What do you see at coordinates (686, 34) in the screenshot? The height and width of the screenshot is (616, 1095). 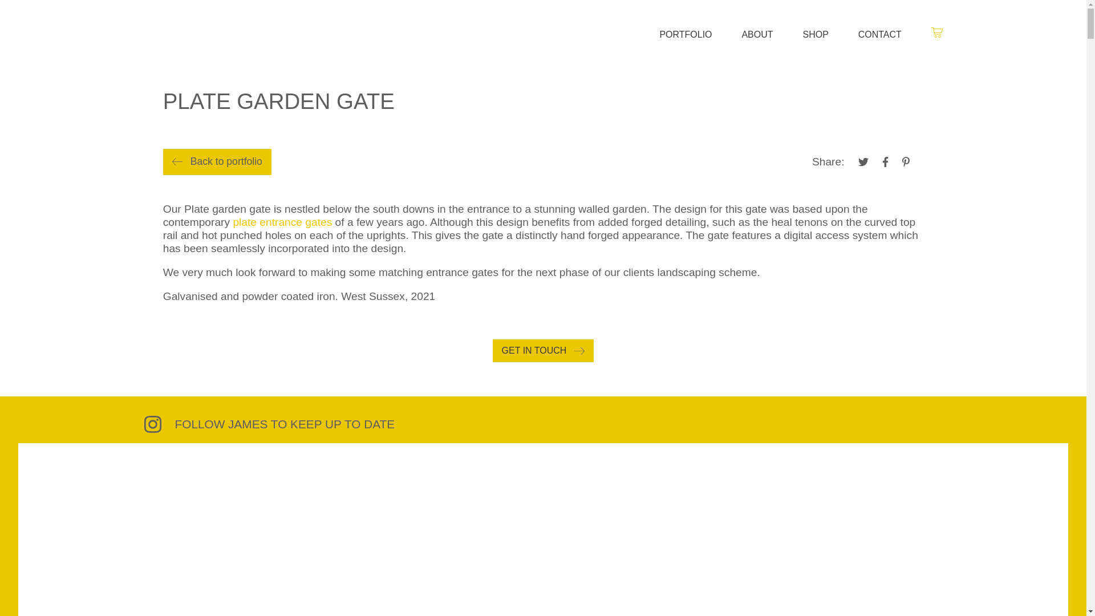 I see `PORTFOLIO` at bounding box center [686, 34].